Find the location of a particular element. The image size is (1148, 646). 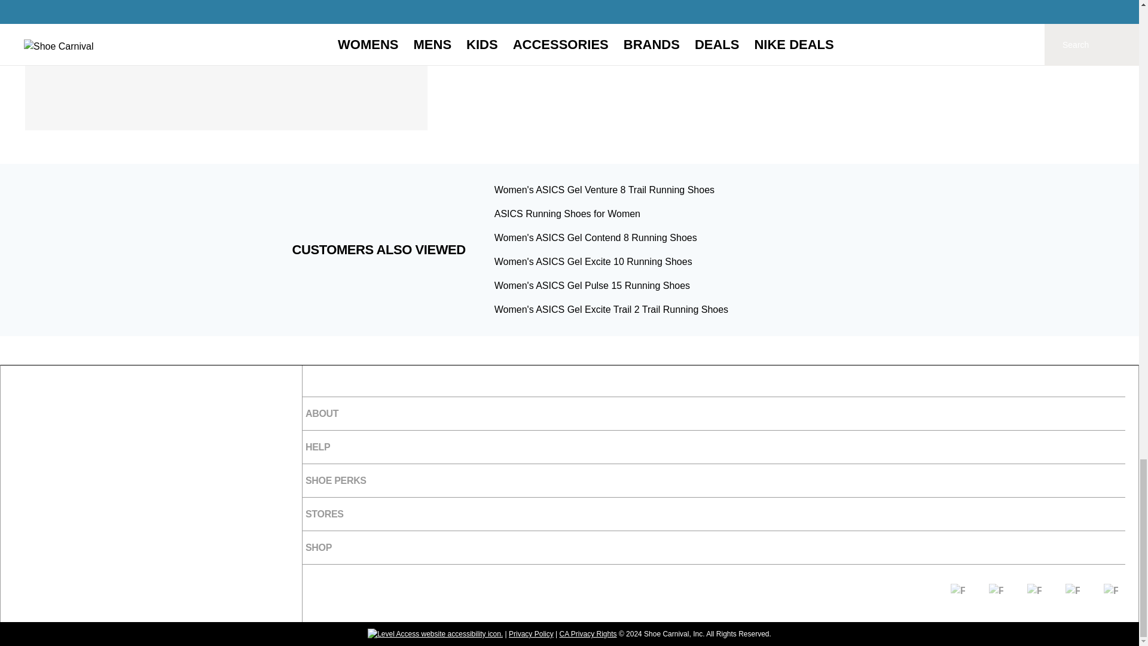

Women's ASICS Gel Venture 8 Trail Running Shoes is located at coordinates (604, 190).